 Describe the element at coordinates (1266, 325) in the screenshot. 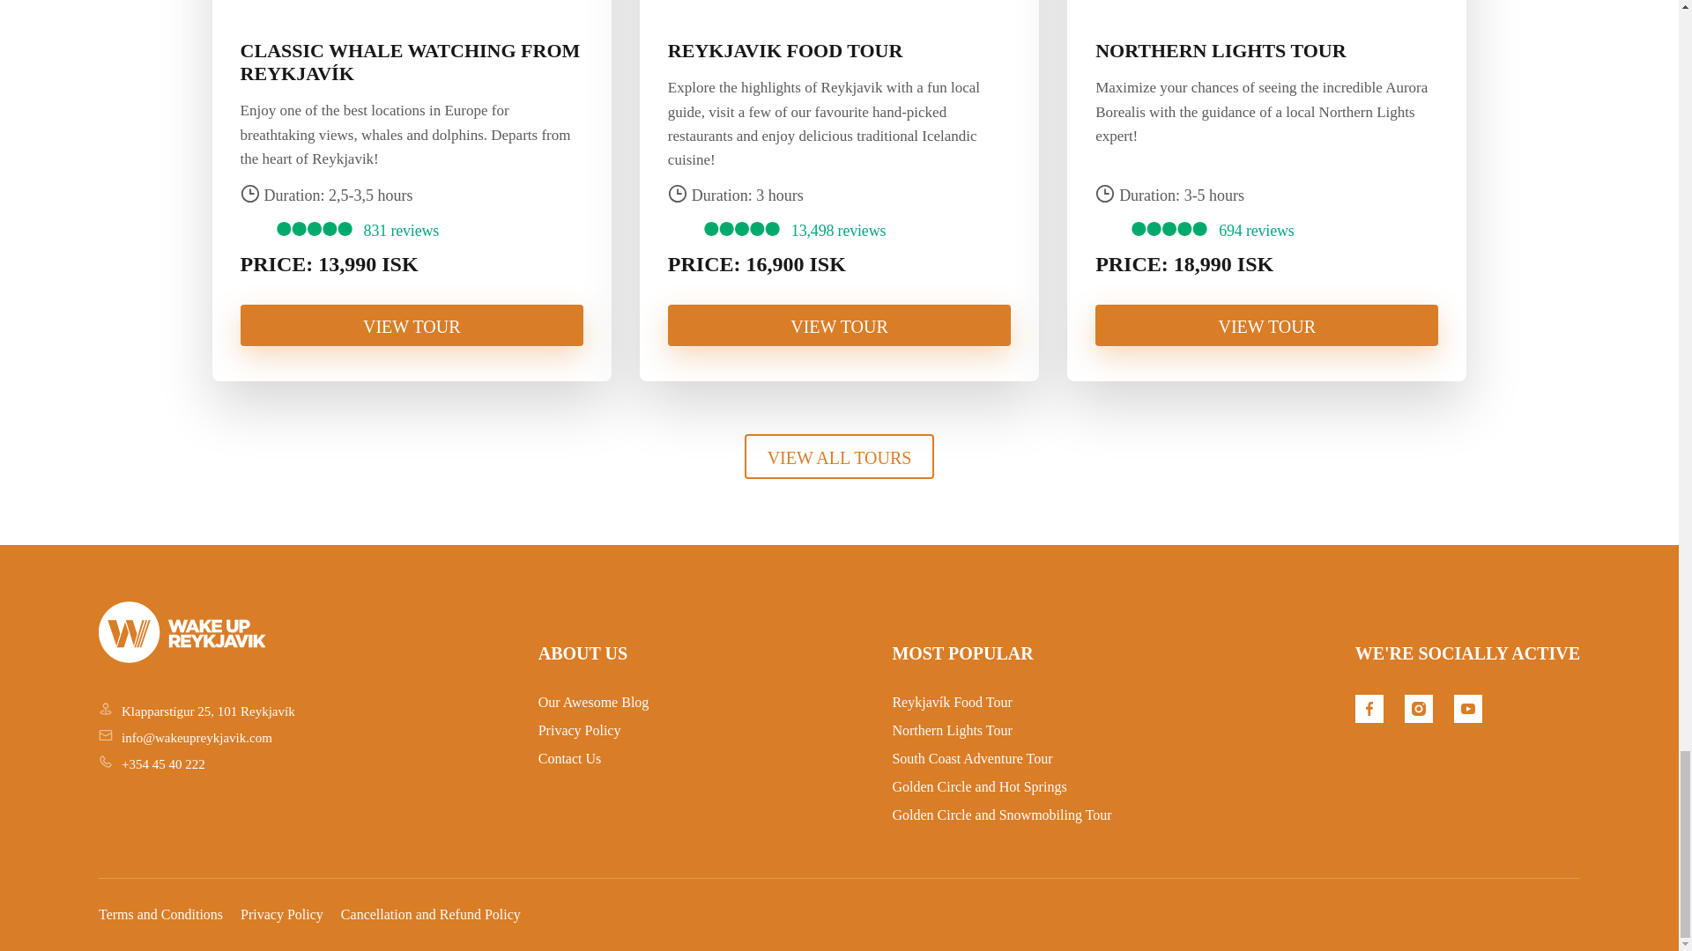

I see `VIEW TOUR` at that location.